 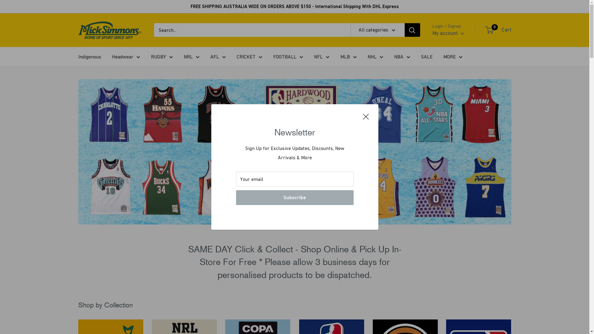 What do you see at coordinates (448, 33) in the screenshot?
I see `My account` at bounding box center [448, 33].